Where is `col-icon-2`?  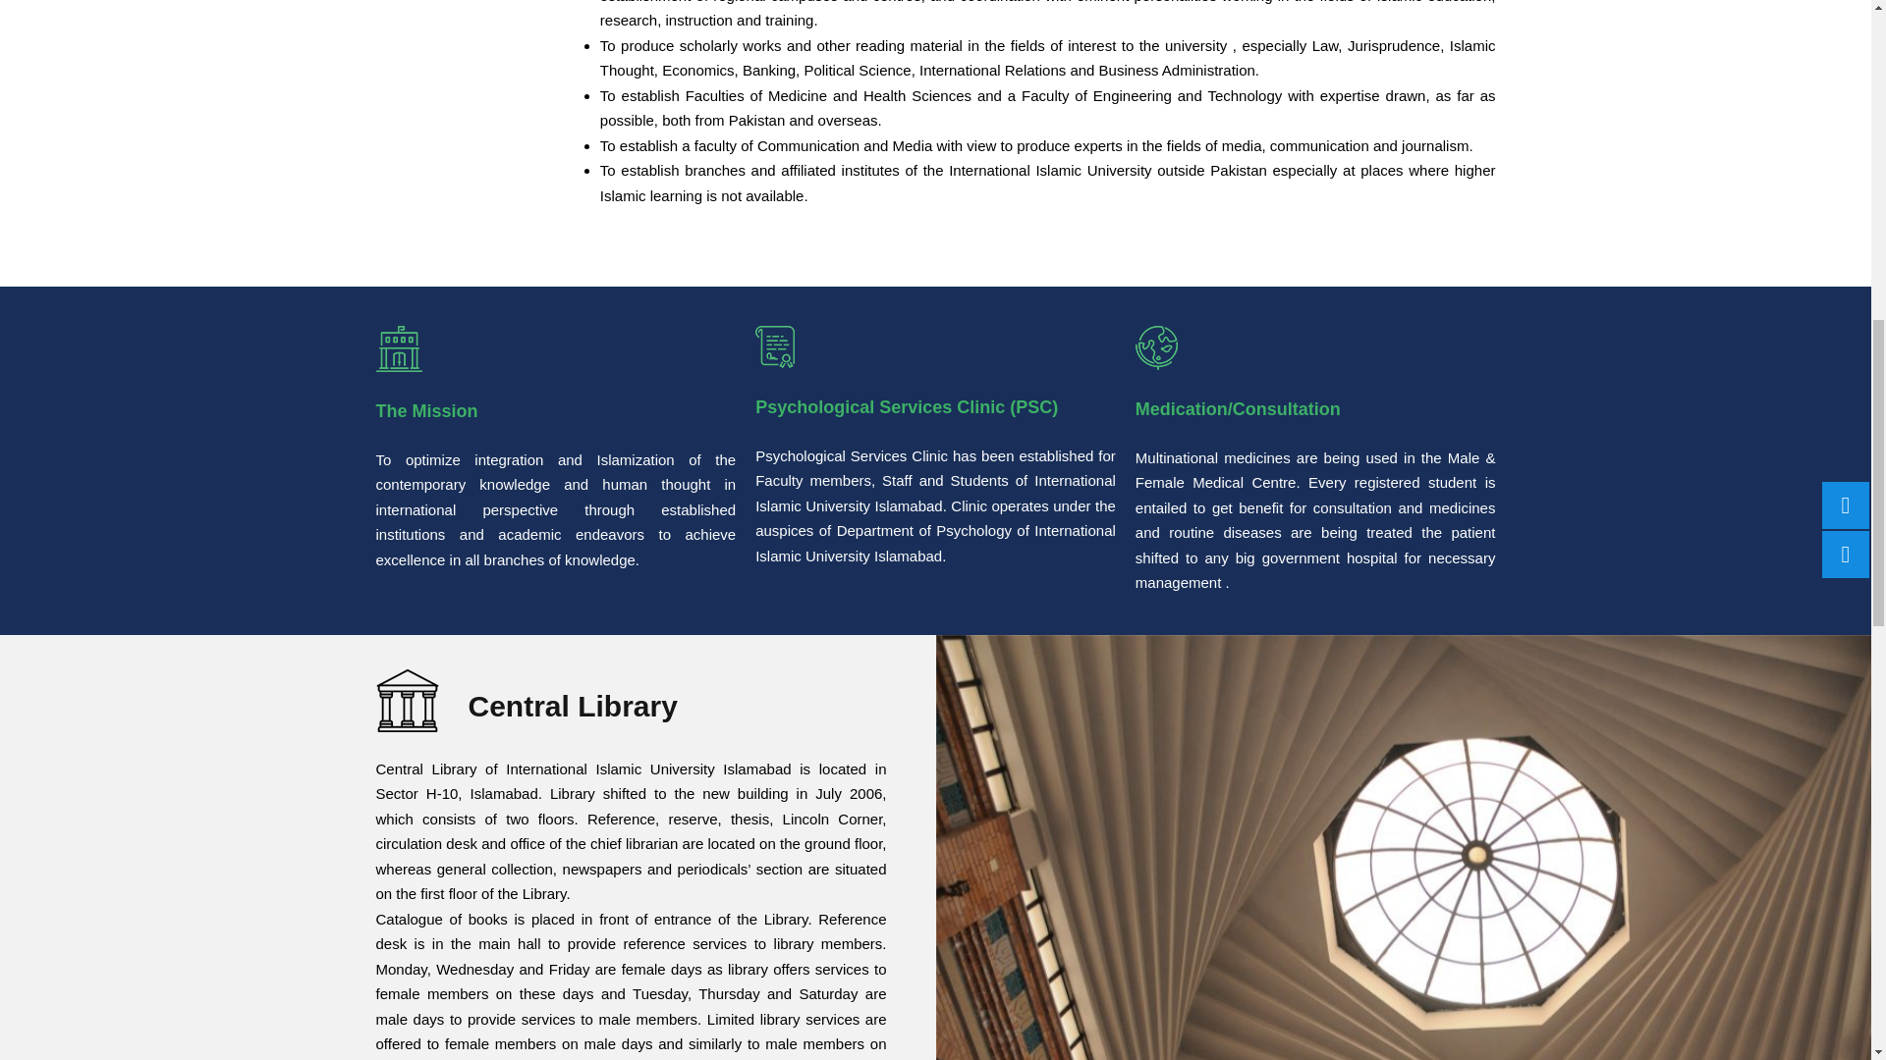
col-icon-2 is located at coordinates (1155, 347).